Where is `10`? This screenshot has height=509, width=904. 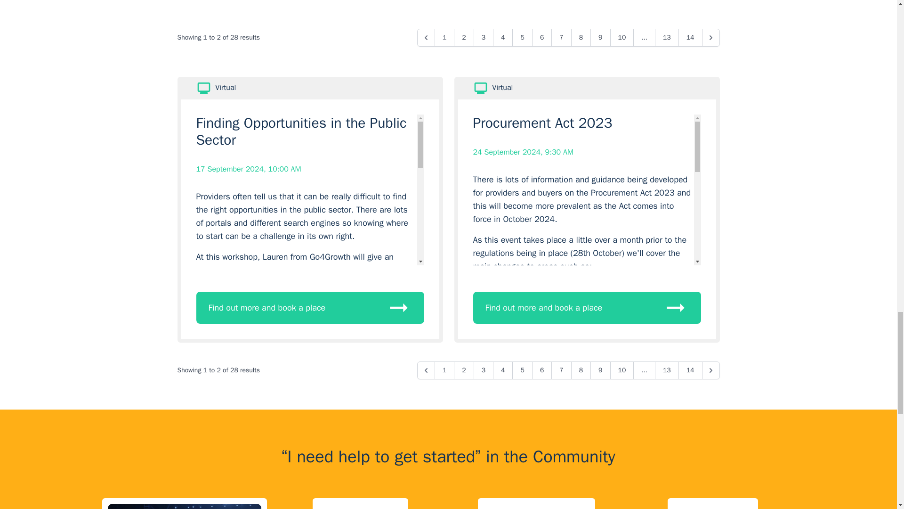 10 is located at coordinates (622, 38).